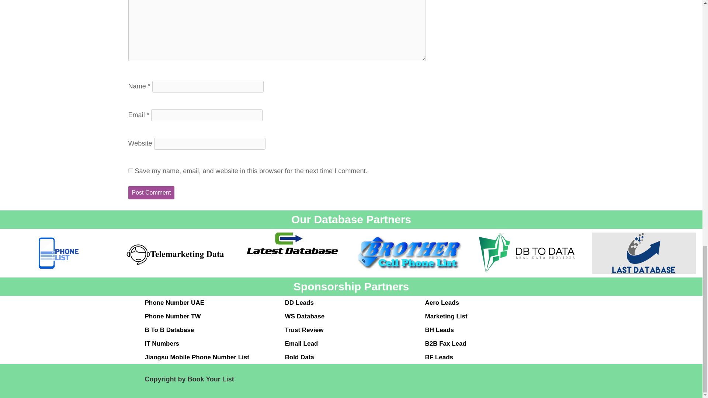 The height and width of the screenshot is (398, 708). I want to click on yes, so click(131, 170).